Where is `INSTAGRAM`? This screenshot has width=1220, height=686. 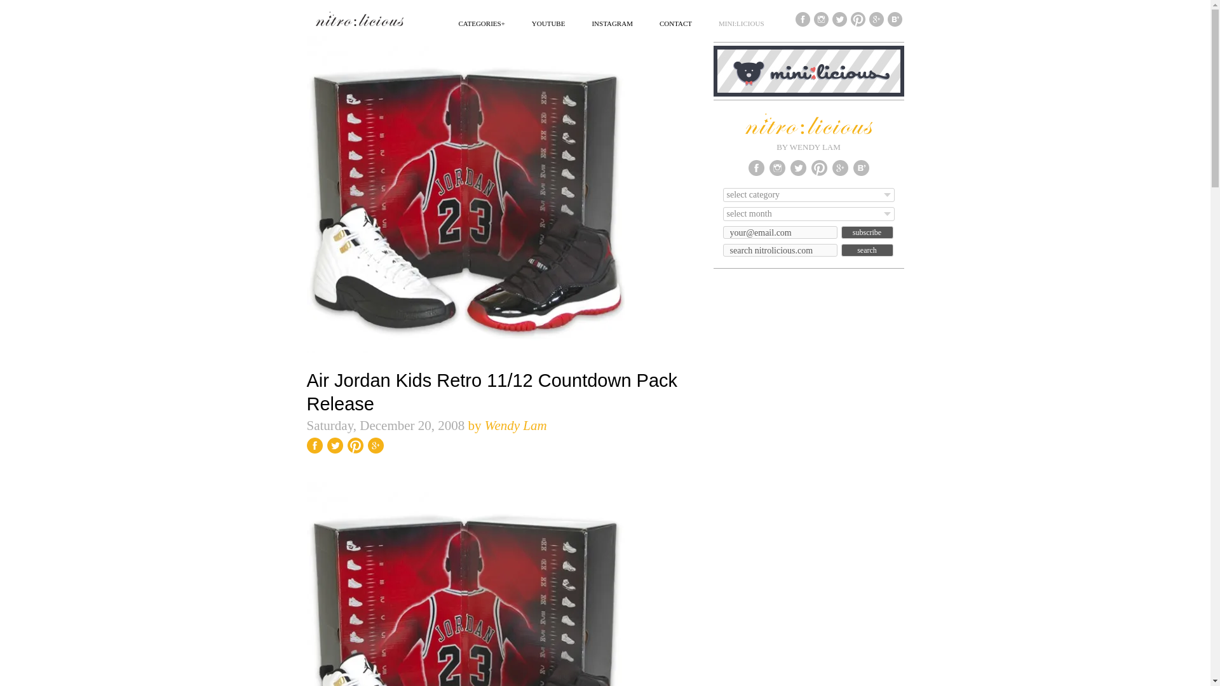 INSTAGRAM is located at coordinates (613, 23).